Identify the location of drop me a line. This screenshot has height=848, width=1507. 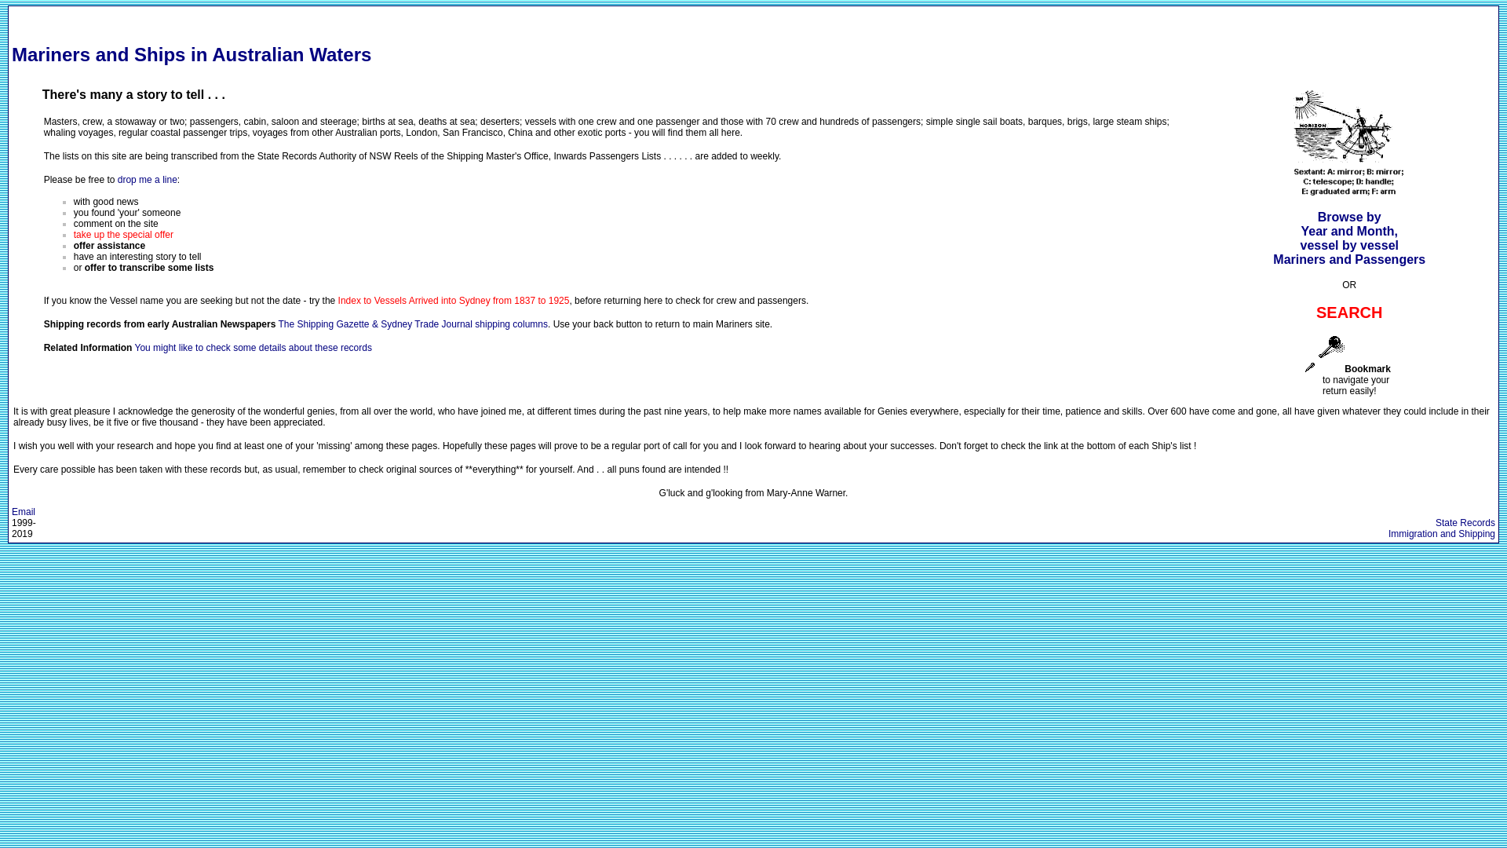
(148, 180).